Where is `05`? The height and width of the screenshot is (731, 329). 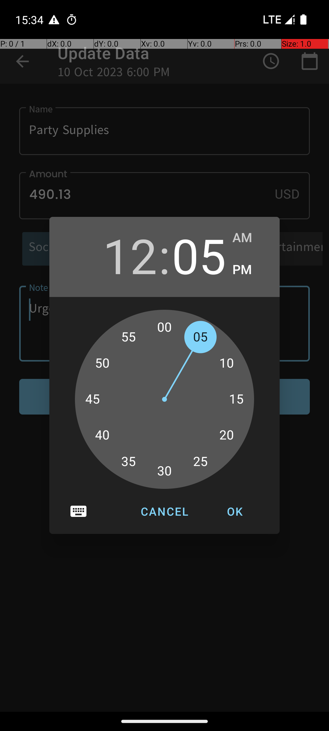
05 is located at coordinates (199, 255).